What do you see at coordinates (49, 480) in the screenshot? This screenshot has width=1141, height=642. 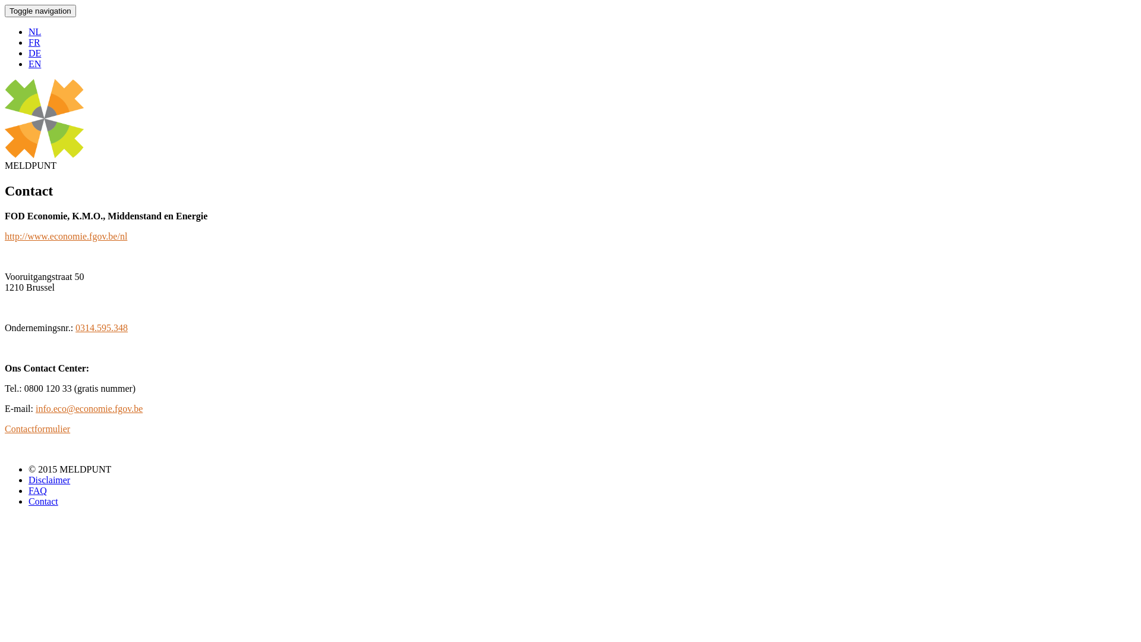 I see `Disclaimer` at bounding box center [49, 480].